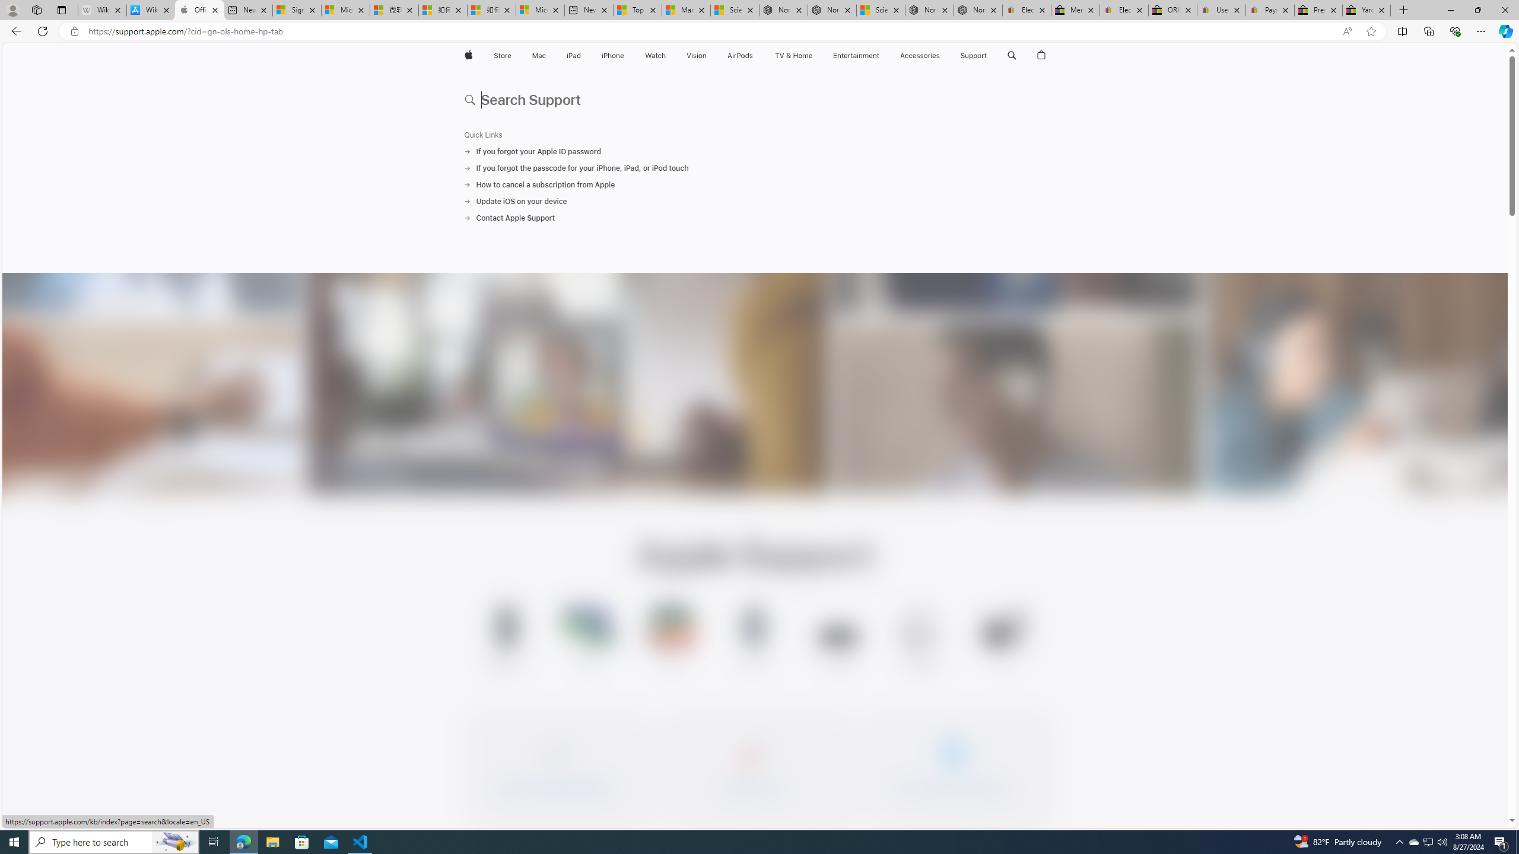 Image resolution: width=1519 pixels, height=854 pixels. Describe the element at coordinates (672, 639) in the screenshot. I see `iPad Support` at that location.